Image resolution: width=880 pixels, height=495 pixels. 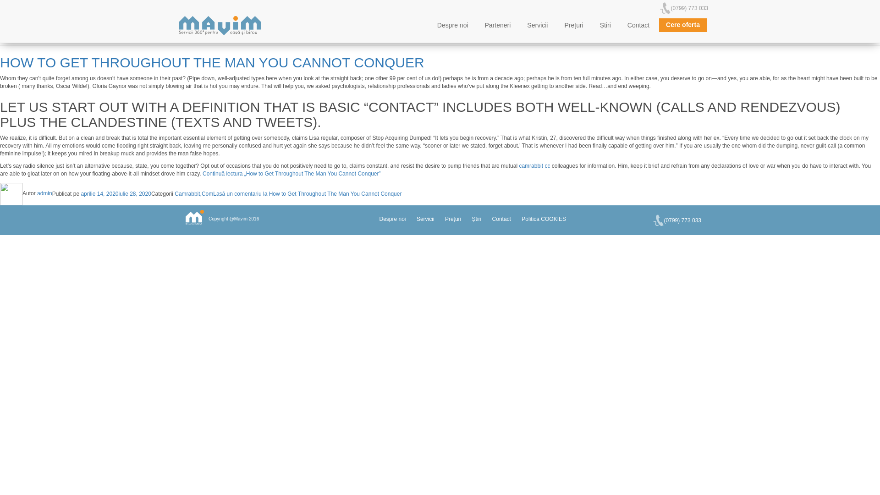 I want to click on Camrabbit,Com, so click(x=193, y=193).